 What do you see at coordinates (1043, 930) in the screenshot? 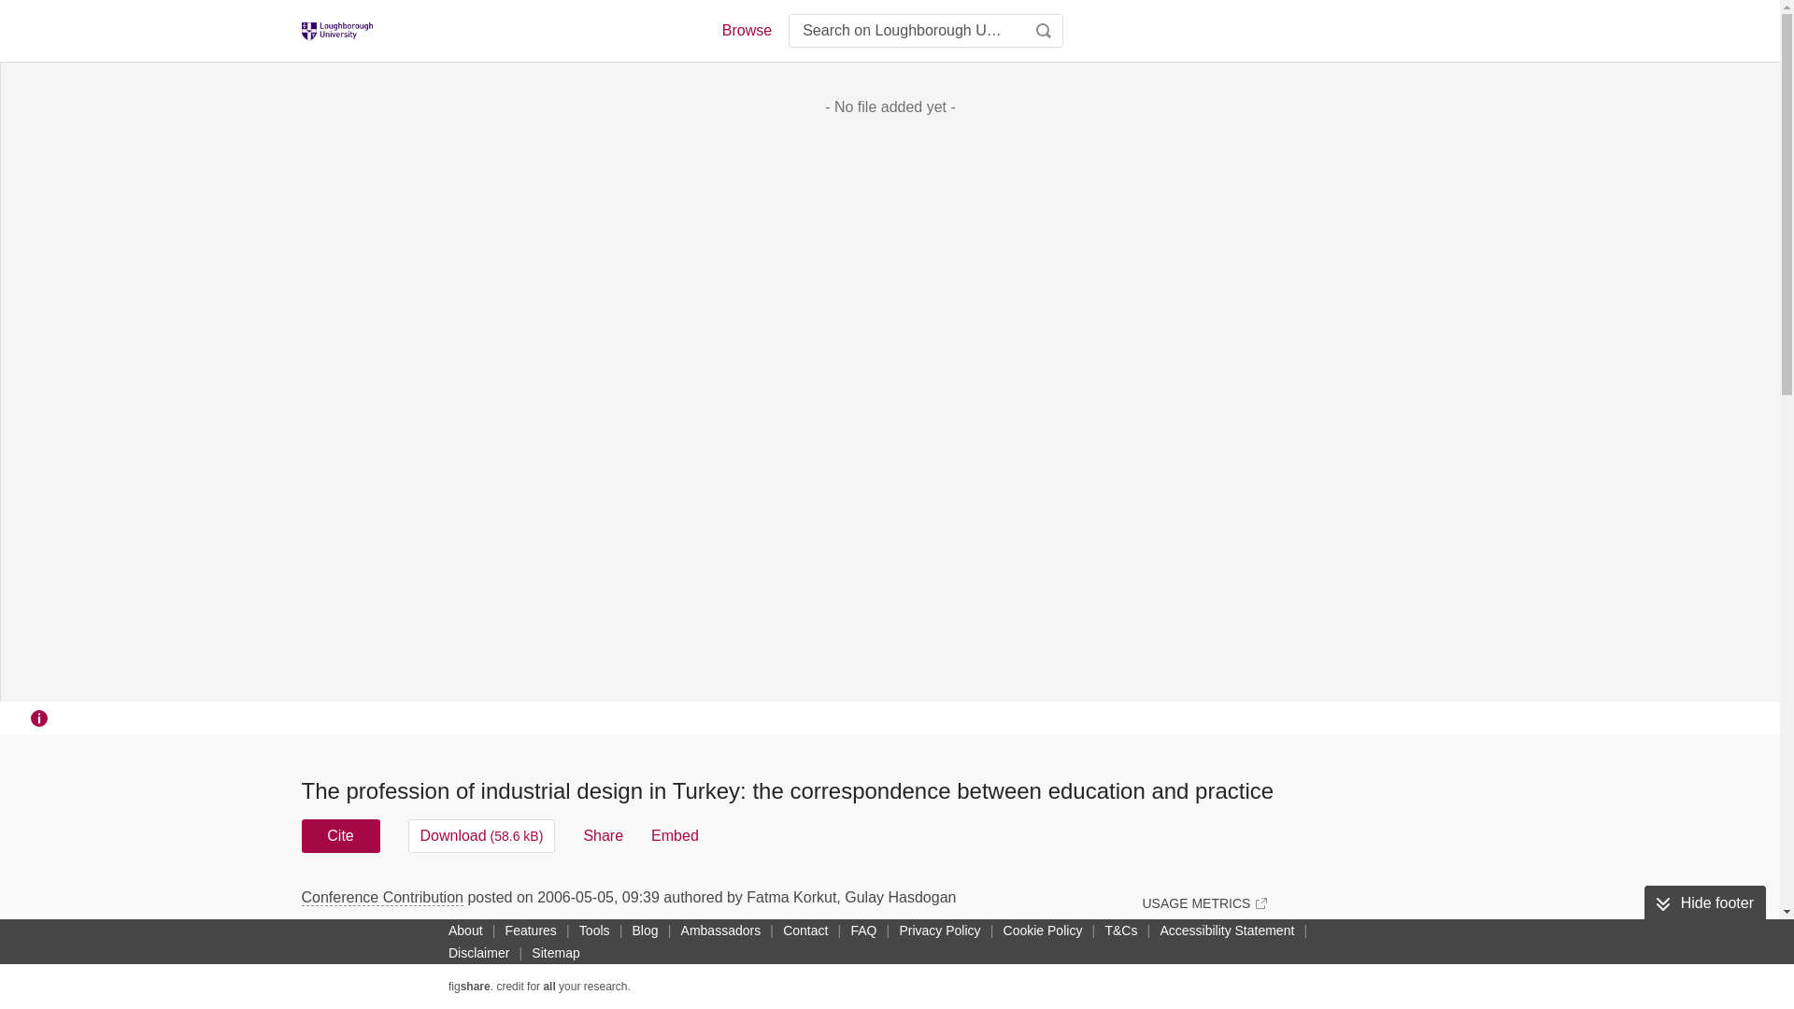
I see `Cookie Policy` at bounding box center [1043, 930].